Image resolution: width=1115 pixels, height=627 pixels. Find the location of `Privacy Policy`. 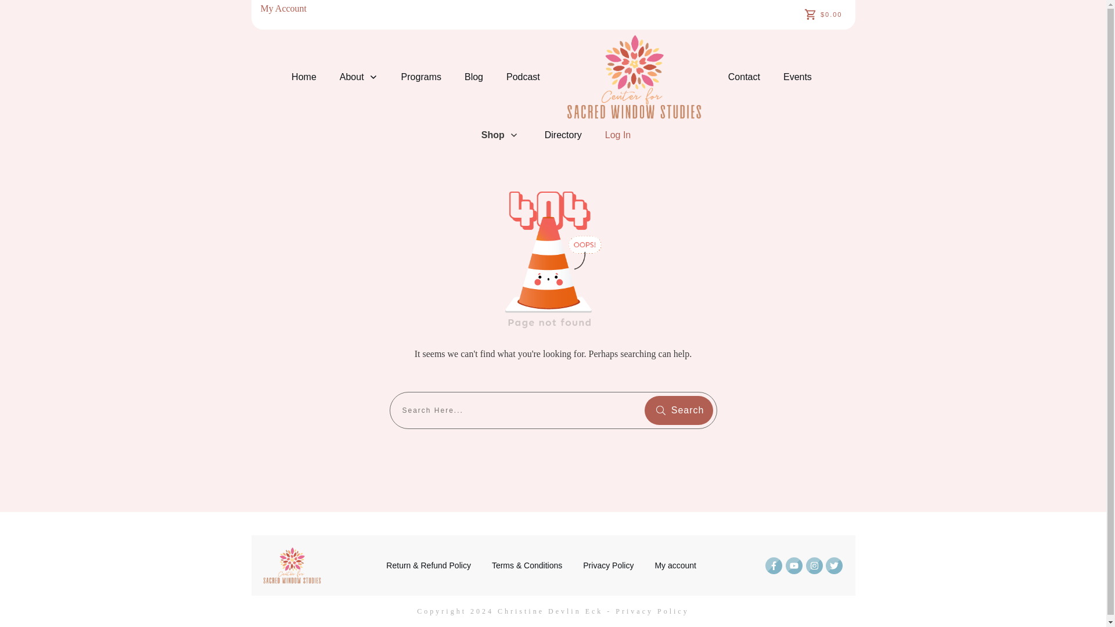

Privacy Policy is located at coordinates (608, 565).